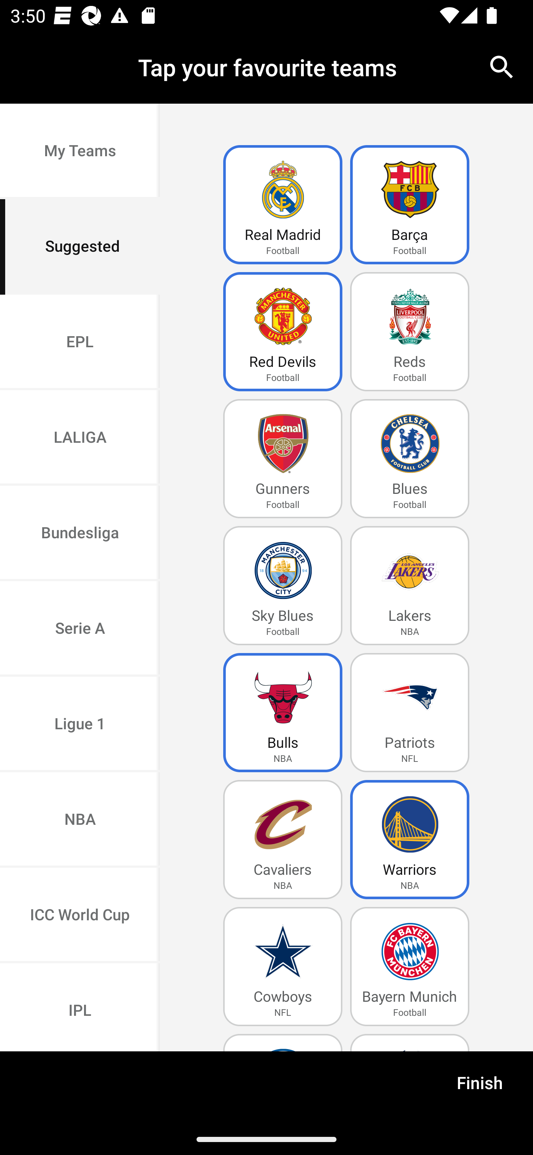 Image resolution: width=533 pixels, height=1155 pixels. What do you see at coordinates (480, 1087) in the screenshot?
I see `Finish Finish and Close` at bounding box center [480, 1087].